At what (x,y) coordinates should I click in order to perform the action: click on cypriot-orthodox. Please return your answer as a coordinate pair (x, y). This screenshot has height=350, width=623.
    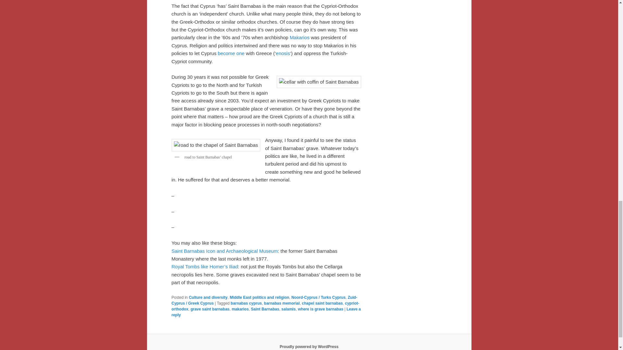
    Looking at the image, I should click on (265, 306).